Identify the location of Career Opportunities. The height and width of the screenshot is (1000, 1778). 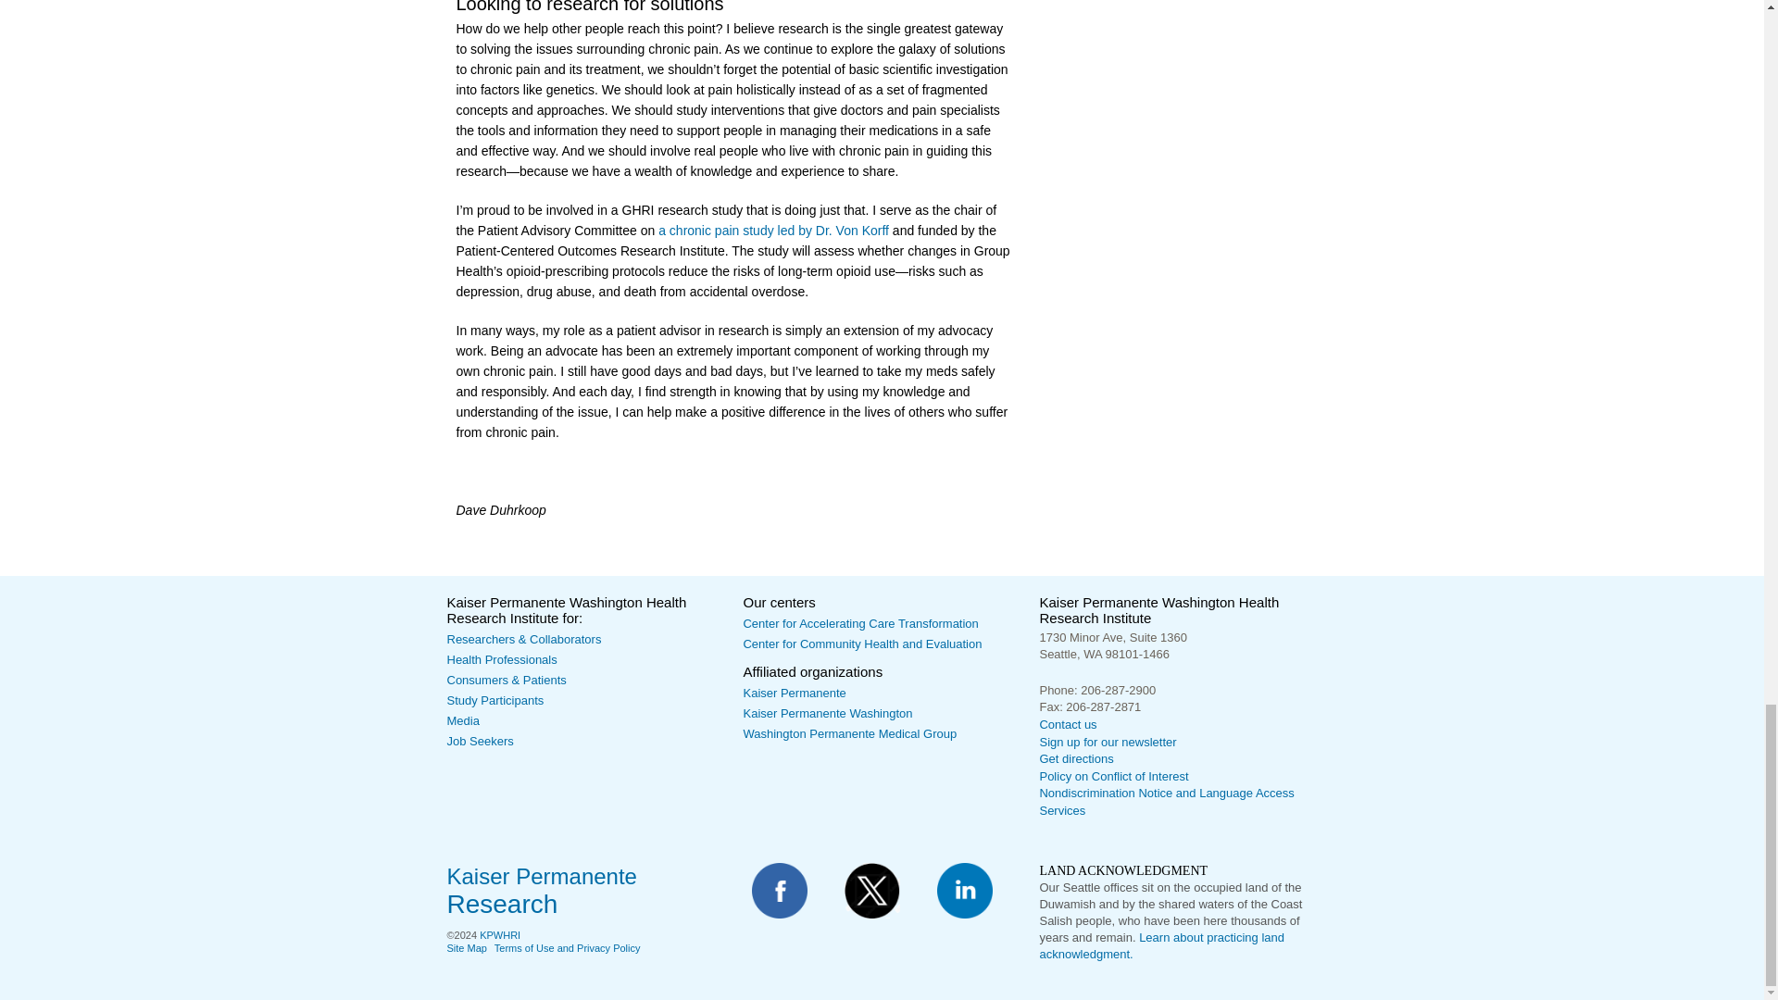
(480, 741).